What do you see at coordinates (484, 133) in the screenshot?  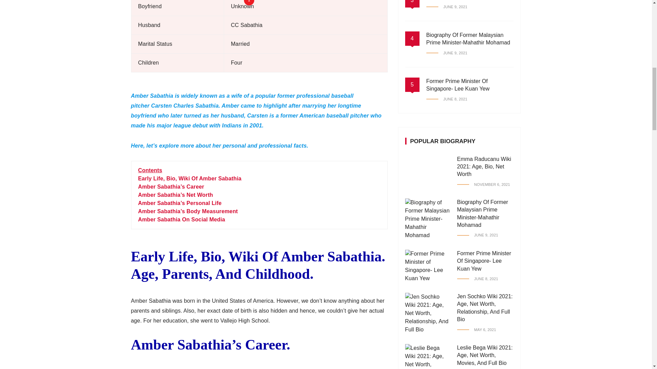 I see `Emma Raducanu Wiki 2021: Age, Bio, Net Worth` at bounding box center [484, 133].